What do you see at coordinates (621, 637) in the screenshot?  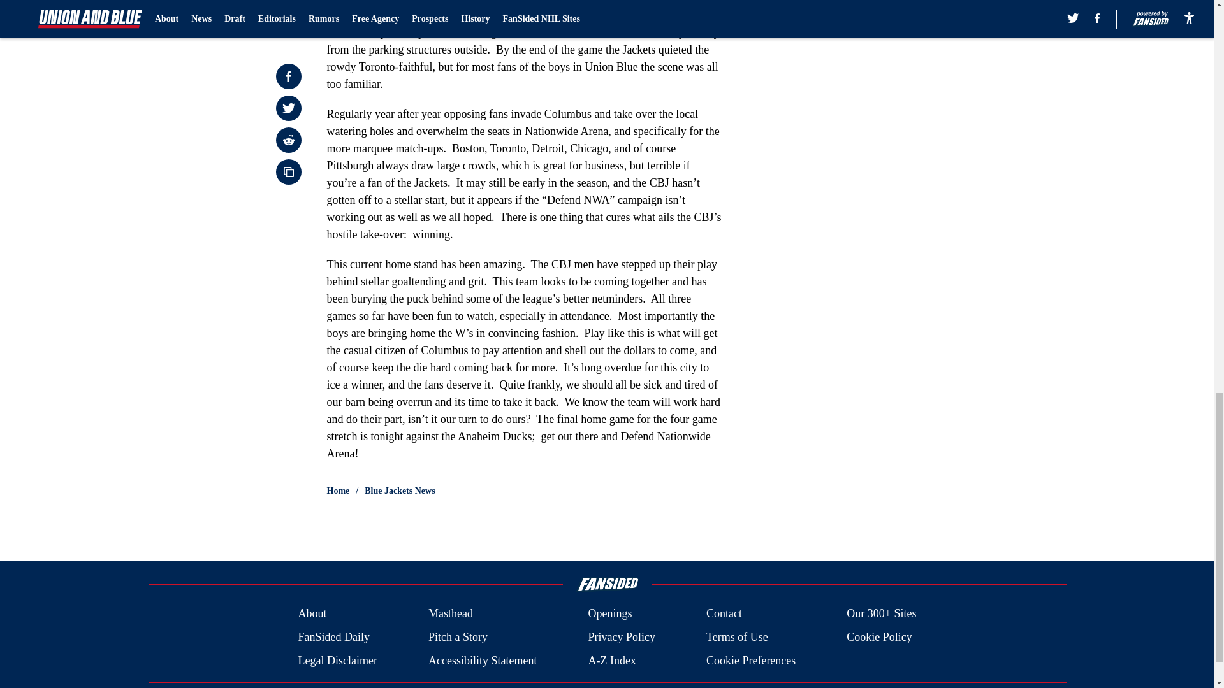 I see `Privacy Policy` at bounding box center [621, 637].